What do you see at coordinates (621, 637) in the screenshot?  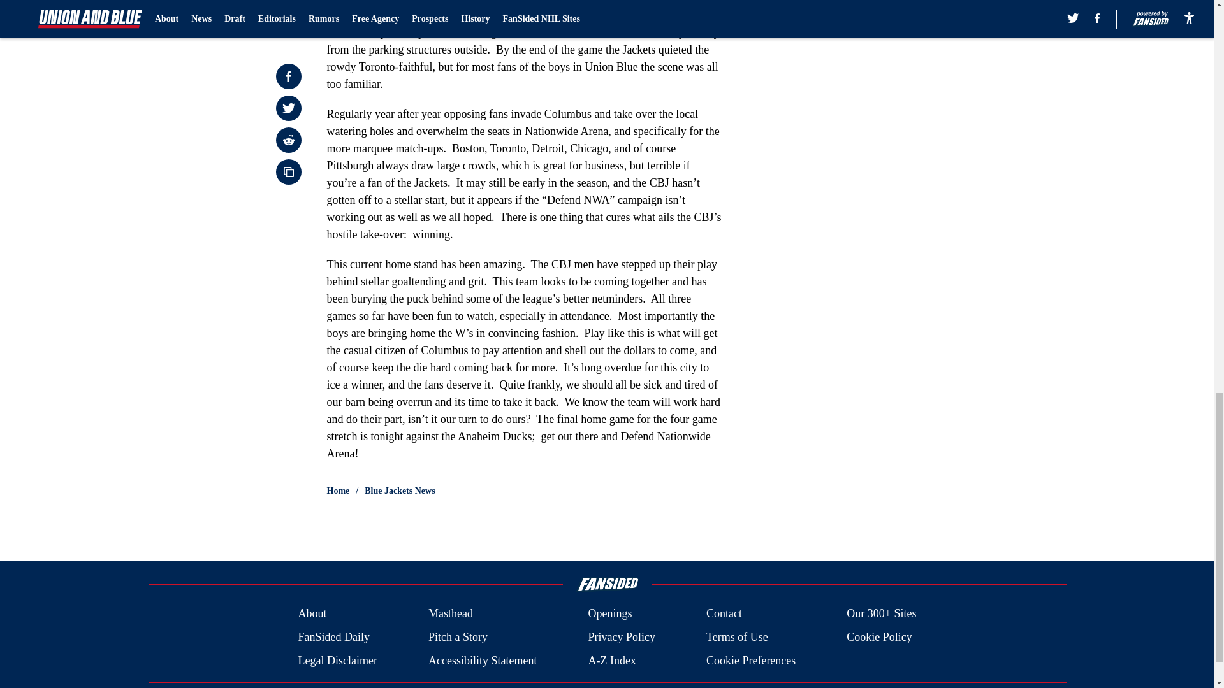 I see `Privacy Policy` at bounding box center [621, 637].